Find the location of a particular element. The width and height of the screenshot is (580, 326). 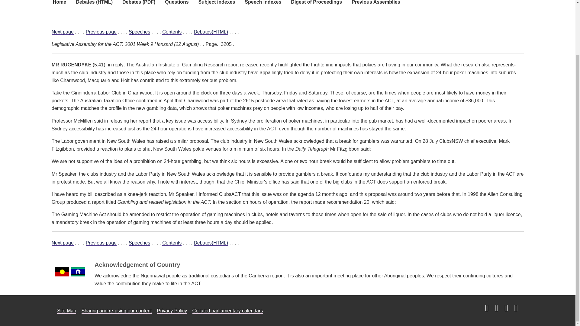

Digest of Proceedings is located at coordinates (316, 7).